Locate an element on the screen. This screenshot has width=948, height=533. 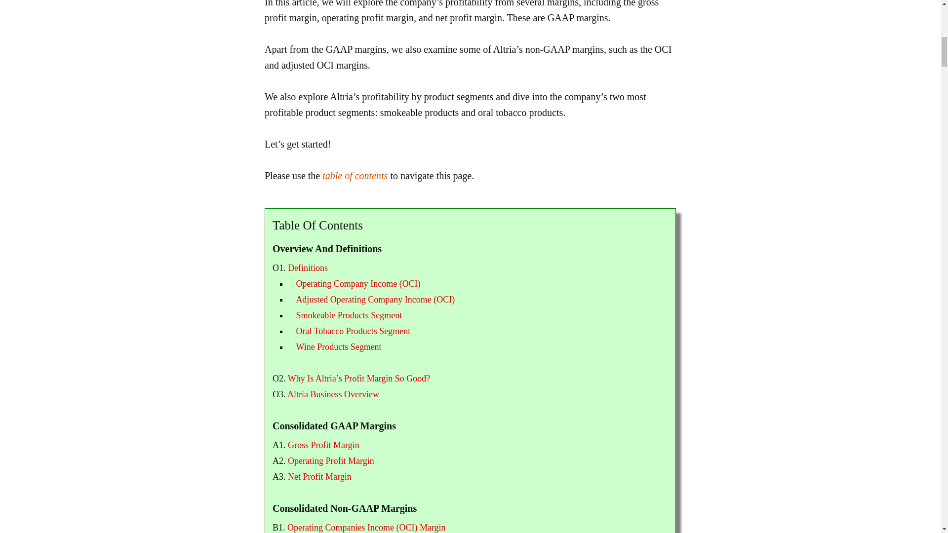
Altria Business Overview is located at coordinates (333, 394).